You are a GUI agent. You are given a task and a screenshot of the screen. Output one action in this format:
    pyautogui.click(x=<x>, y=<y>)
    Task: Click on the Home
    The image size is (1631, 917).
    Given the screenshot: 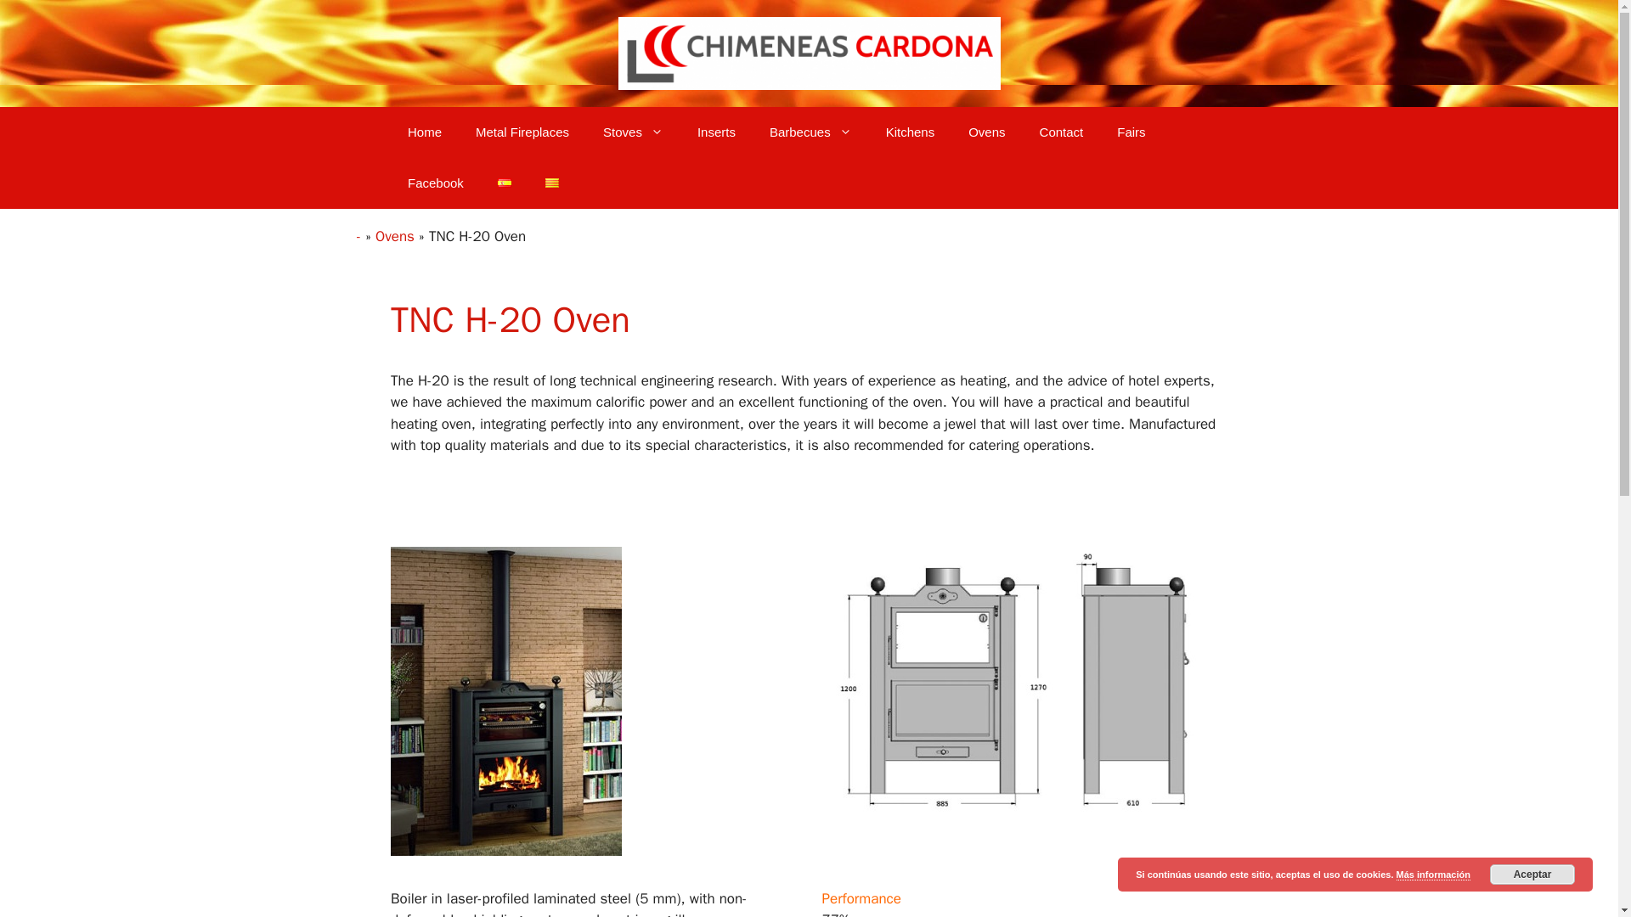 What is the action you would take?
    pyautogui.click(x=425, y=132)
    